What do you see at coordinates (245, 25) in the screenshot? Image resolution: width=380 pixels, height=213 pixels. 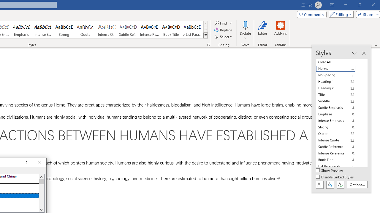 I see `Dictate` at bounding box center [245, 25].